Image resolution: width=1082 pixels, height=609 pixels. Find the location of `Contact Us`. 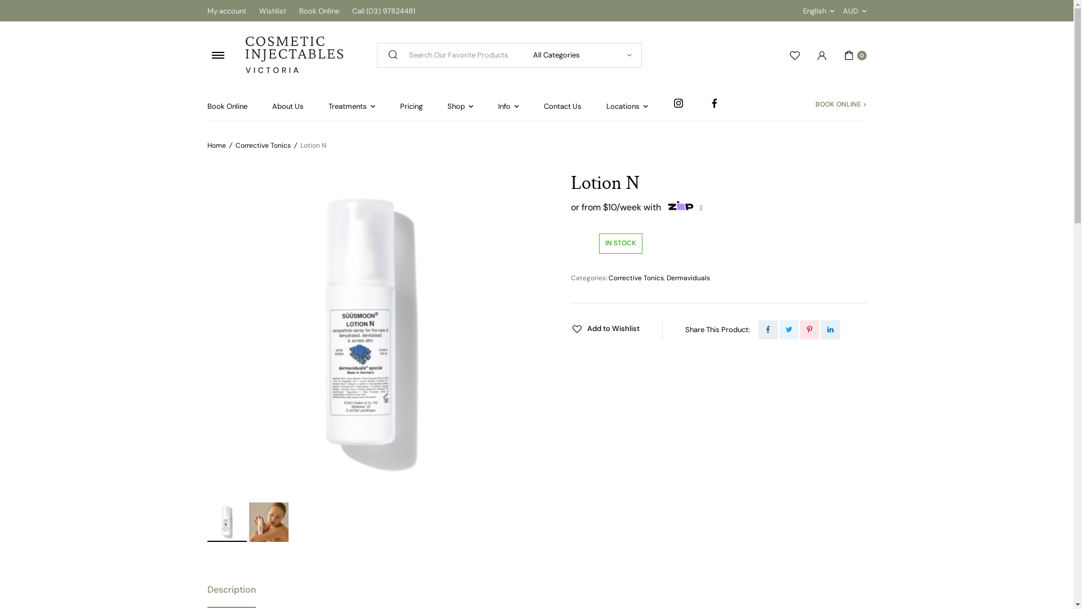

Contact Us is located at coordinates (562, 107).